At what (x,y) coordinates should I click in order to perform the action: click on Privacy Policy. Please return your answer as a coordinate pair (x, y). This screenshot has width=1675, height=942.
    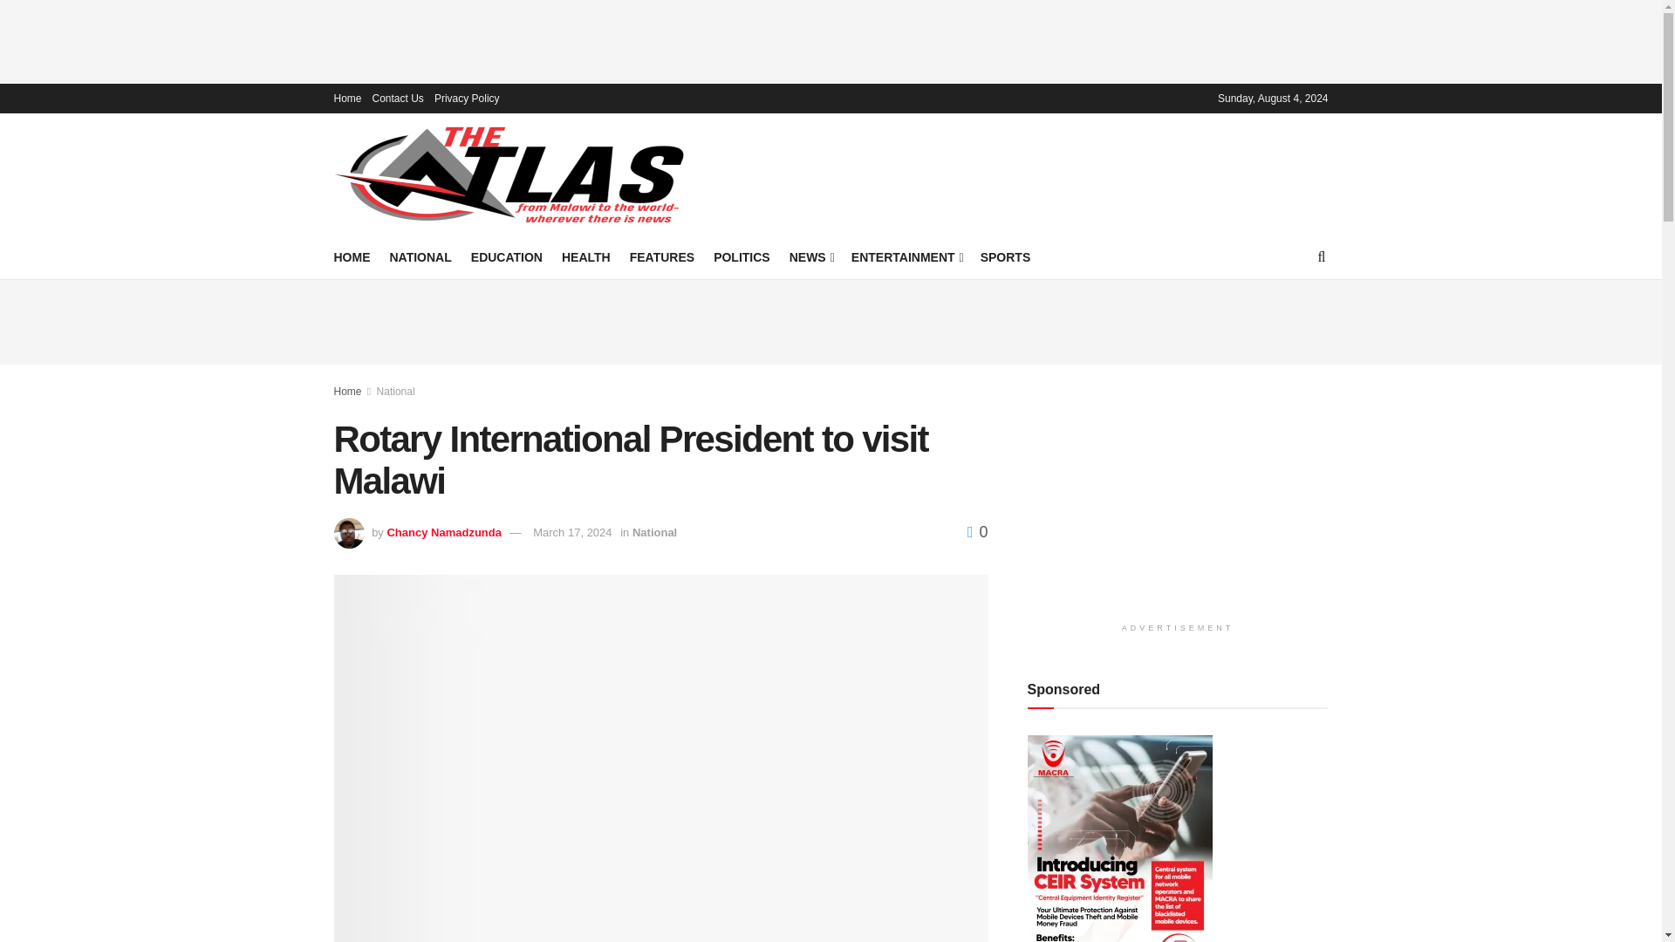
    Looking at the image, I should click on (466, 98).